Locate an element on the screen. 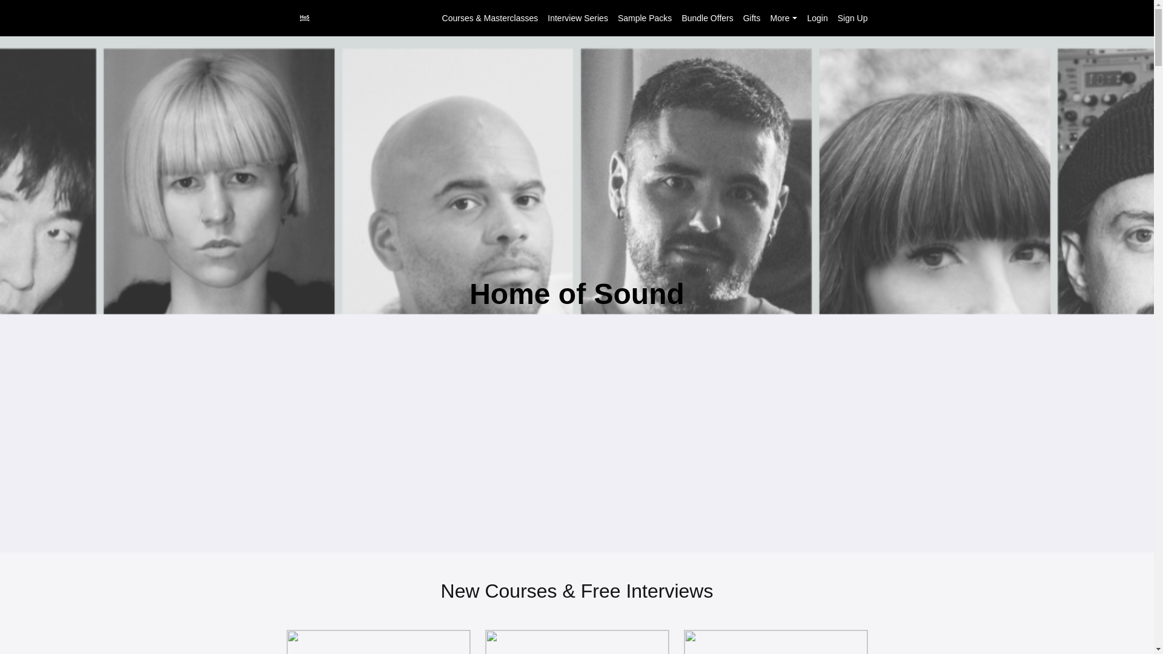  Login is located at coordinates (852, 18).